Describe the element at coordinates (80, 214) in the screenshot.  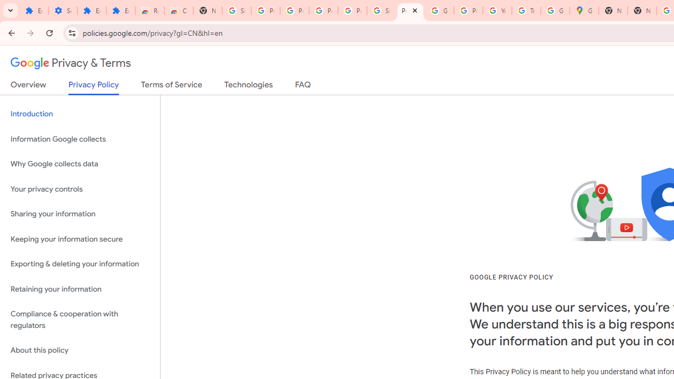
I see `Sharing your information` at that location.